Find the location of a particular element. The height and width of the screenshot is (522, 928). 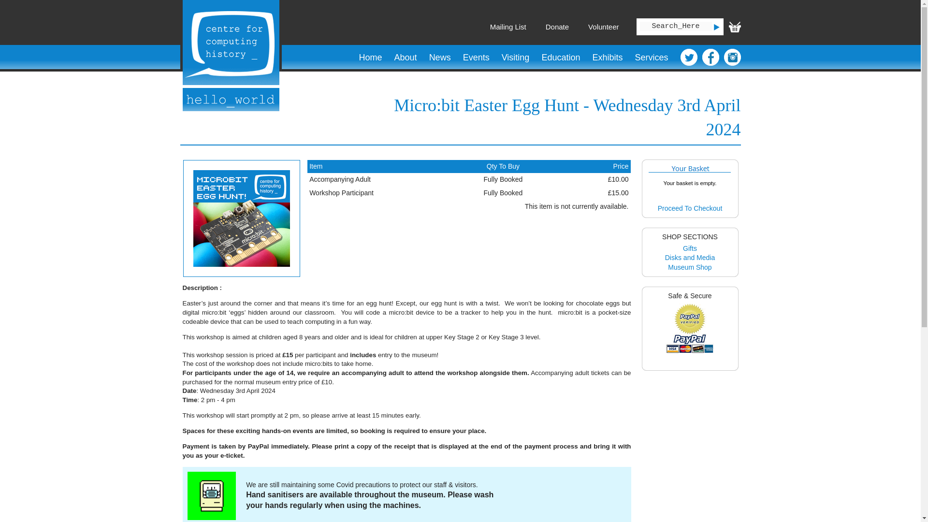

Exhibits is located at coordinates (607, 58).